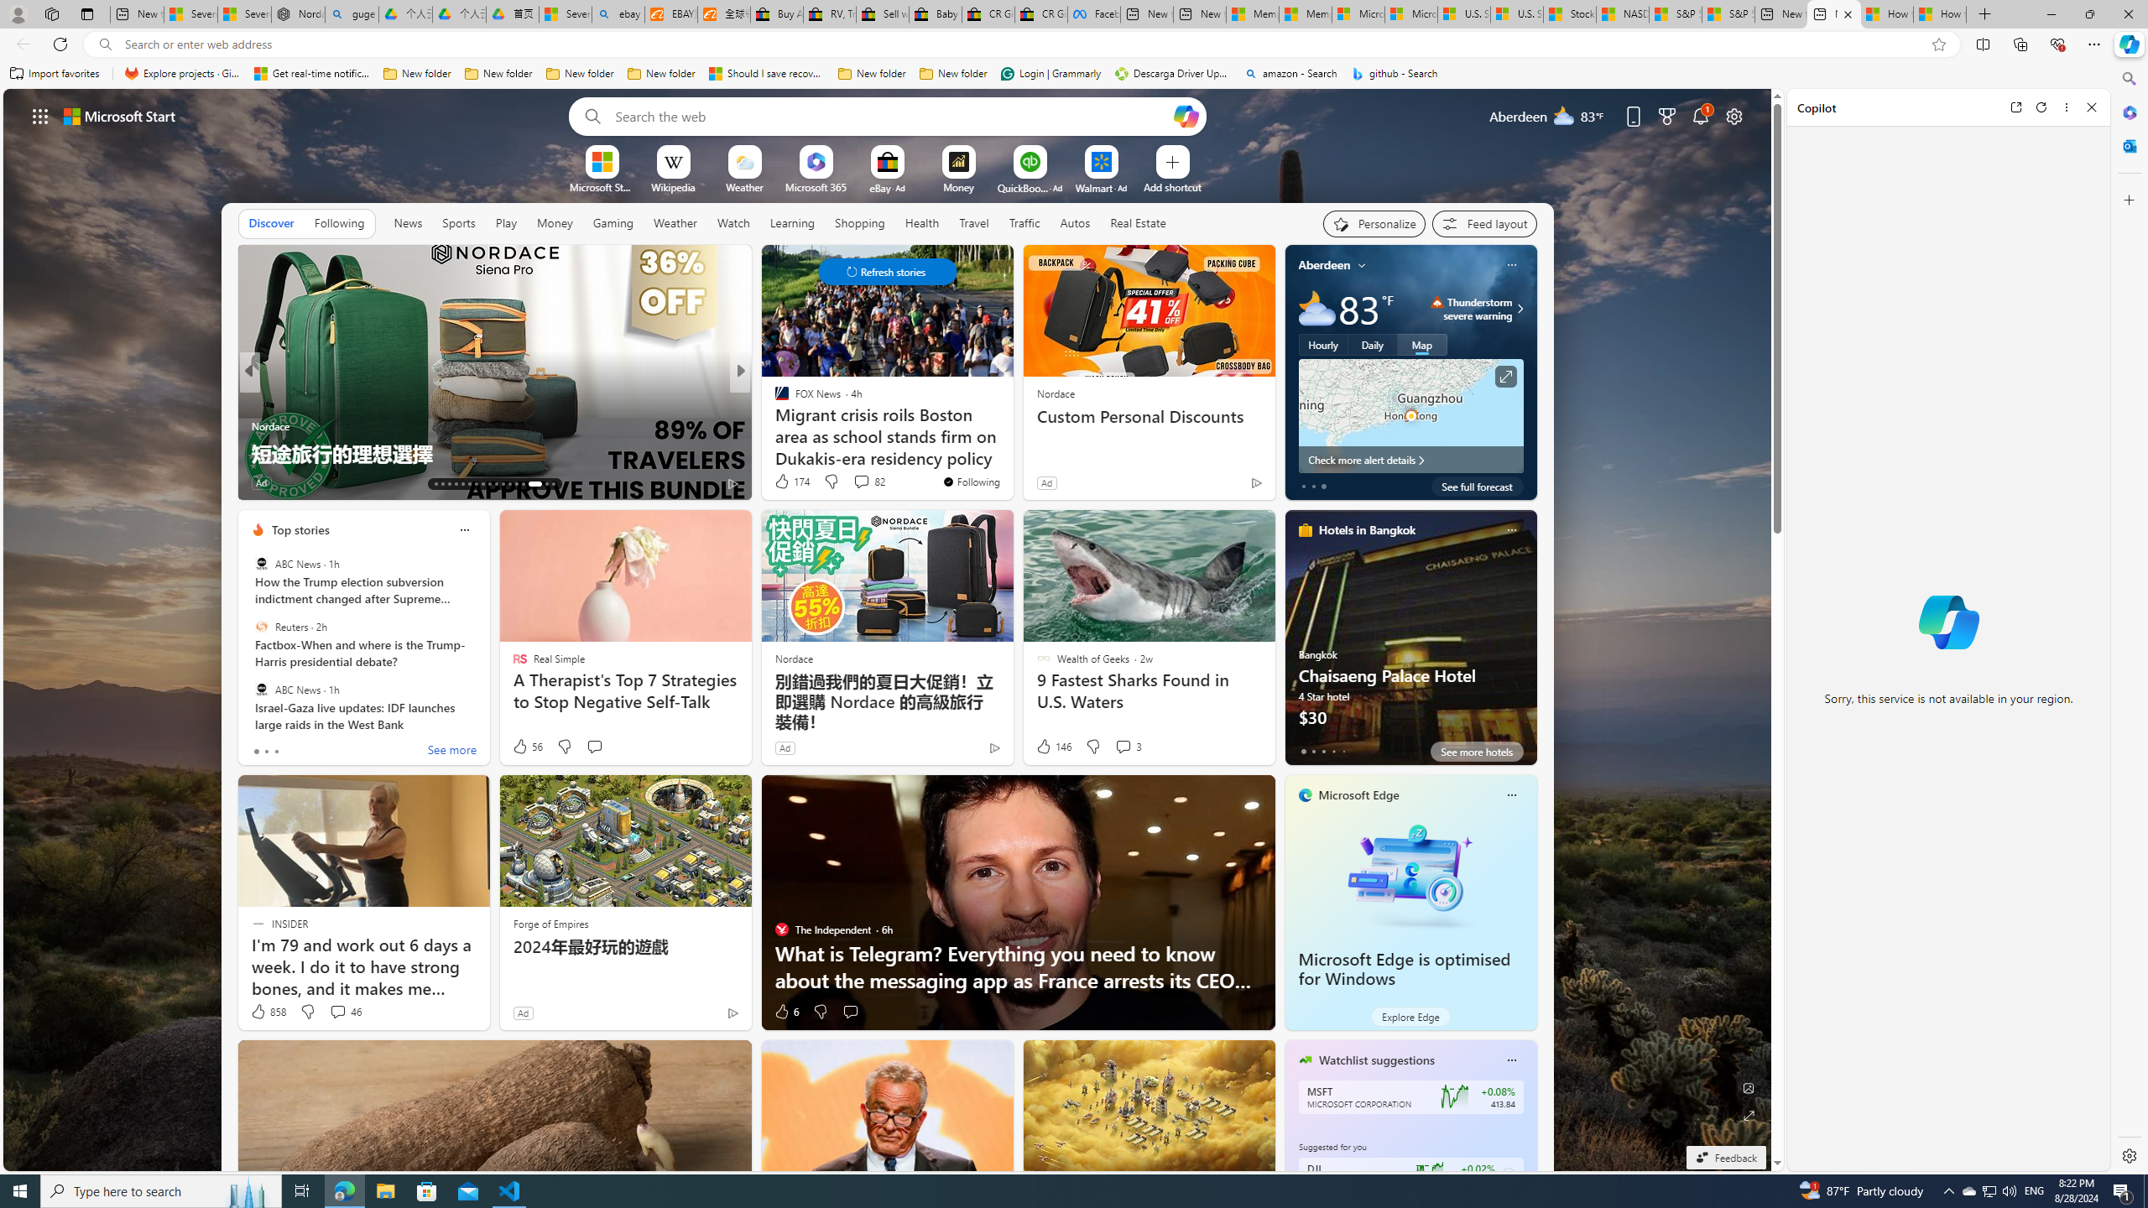 This screenshot has width=2148, height=1208. Describe the element at coordinates (272, 223) in the screenshot. I see `Discover` at that location.